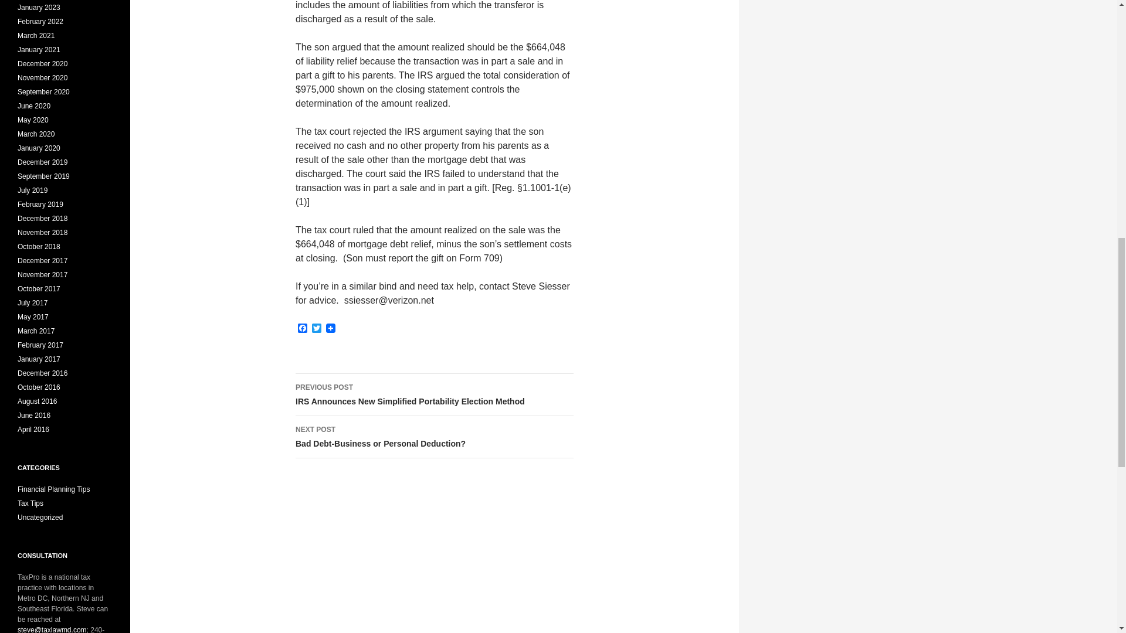  Describe the element at coordinates (39, 8) in the screenshot. I see `March 2021` at that location.